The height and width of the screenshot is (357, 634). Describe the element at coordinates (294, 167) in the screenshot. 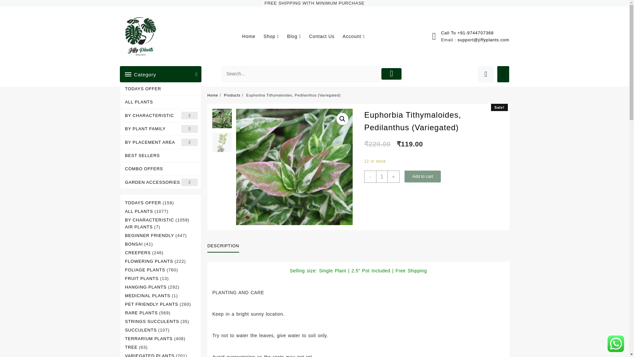

I see `911148af-103f-45e6-b4c2-0c10a957ec99` at that location.